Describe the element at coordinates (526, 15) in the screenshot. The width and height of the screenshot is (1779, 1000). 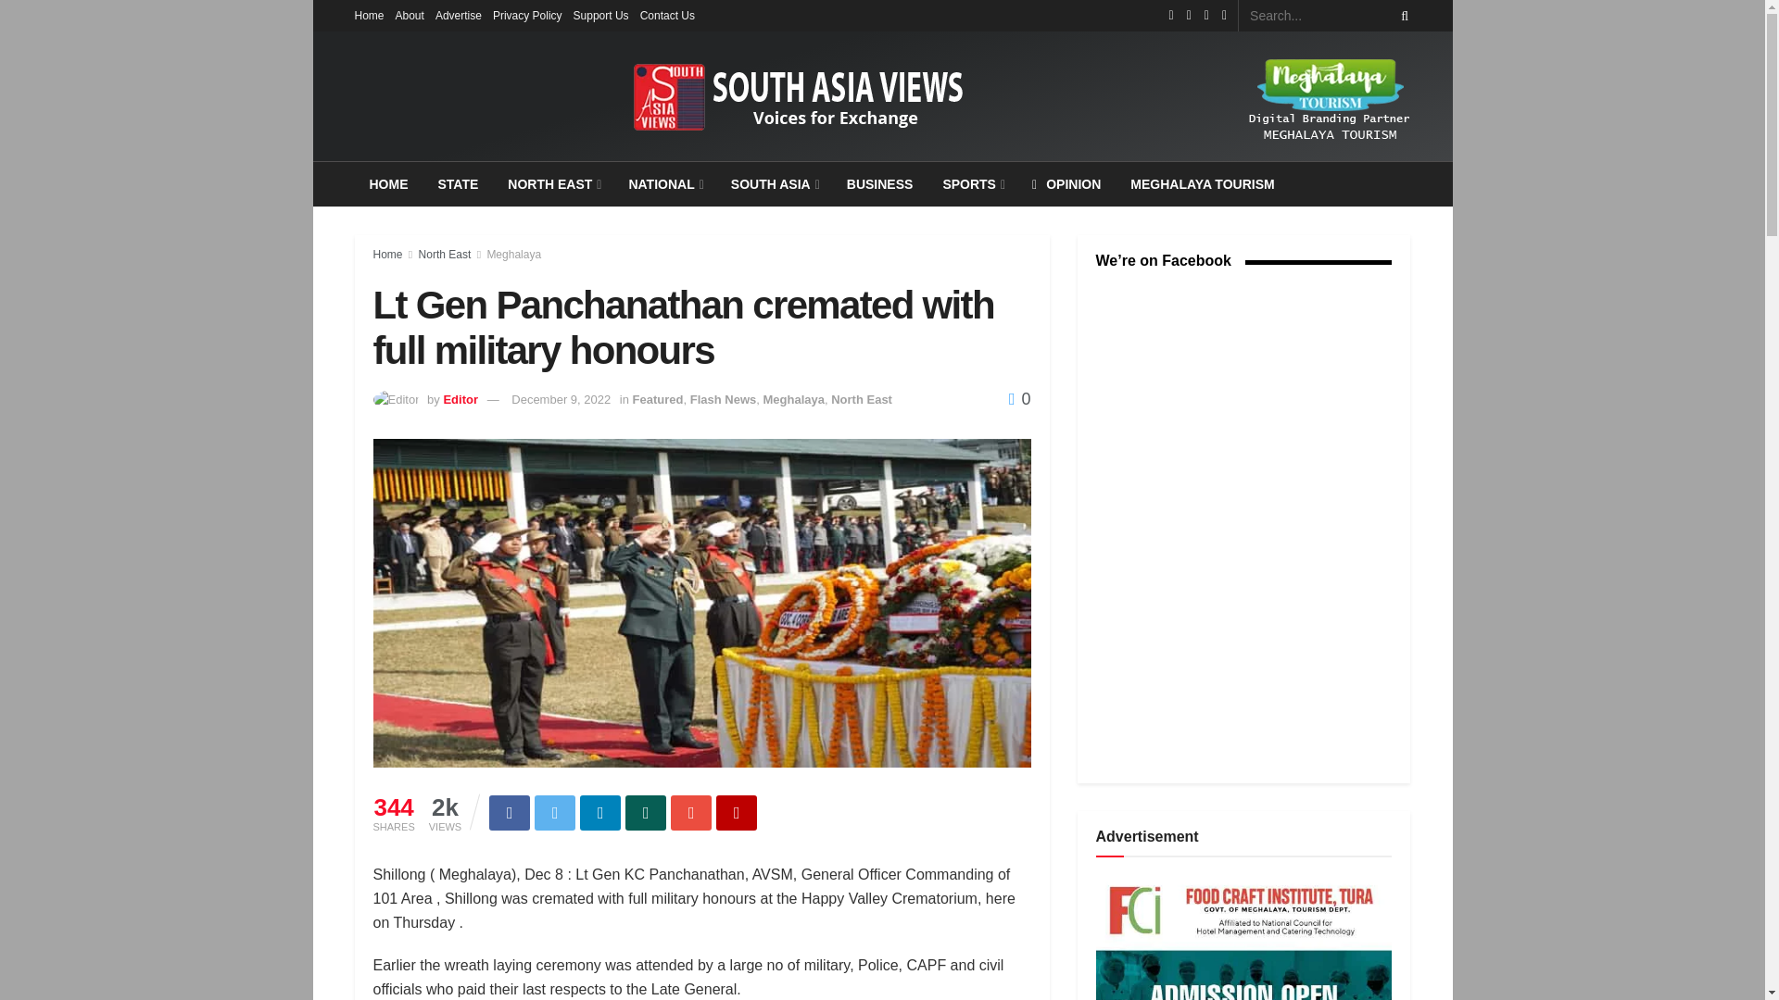
I see `Privacy Policy` at that location.